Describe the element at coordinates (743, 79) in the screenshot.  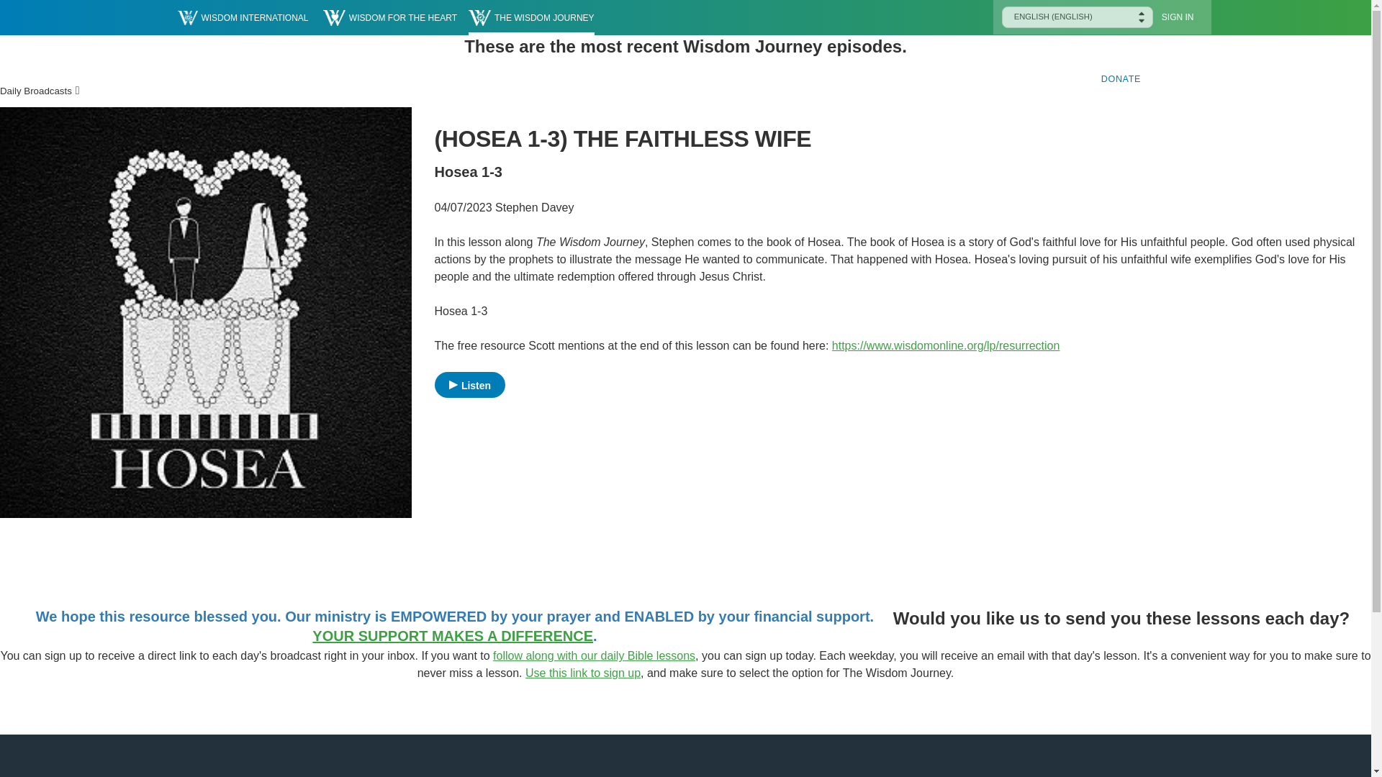
I see `TWJ PODCAST` at that location.